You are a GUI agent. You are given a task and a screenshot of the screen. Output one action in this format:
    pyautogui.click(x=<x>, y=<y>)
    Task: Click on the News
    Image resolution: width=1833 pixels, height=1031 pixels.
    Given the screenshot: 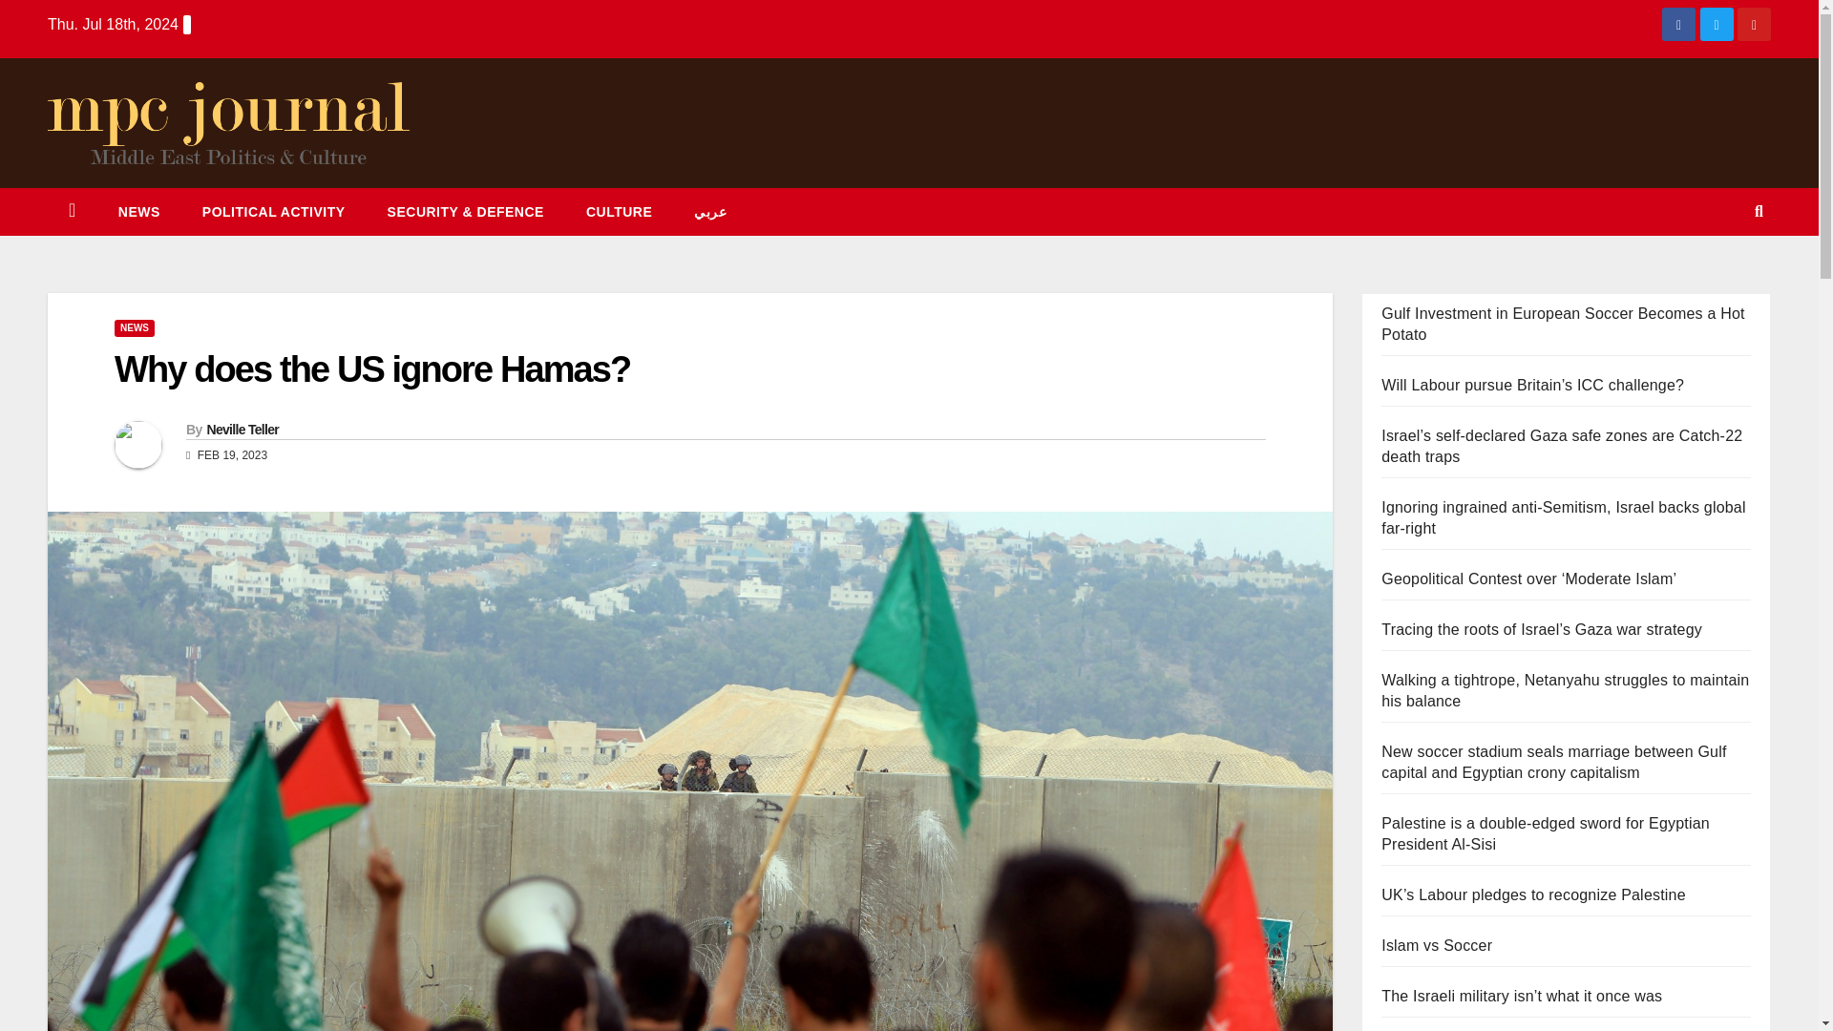 What is the action you would take?
    pyautogui.click(x=139, y=212)
    